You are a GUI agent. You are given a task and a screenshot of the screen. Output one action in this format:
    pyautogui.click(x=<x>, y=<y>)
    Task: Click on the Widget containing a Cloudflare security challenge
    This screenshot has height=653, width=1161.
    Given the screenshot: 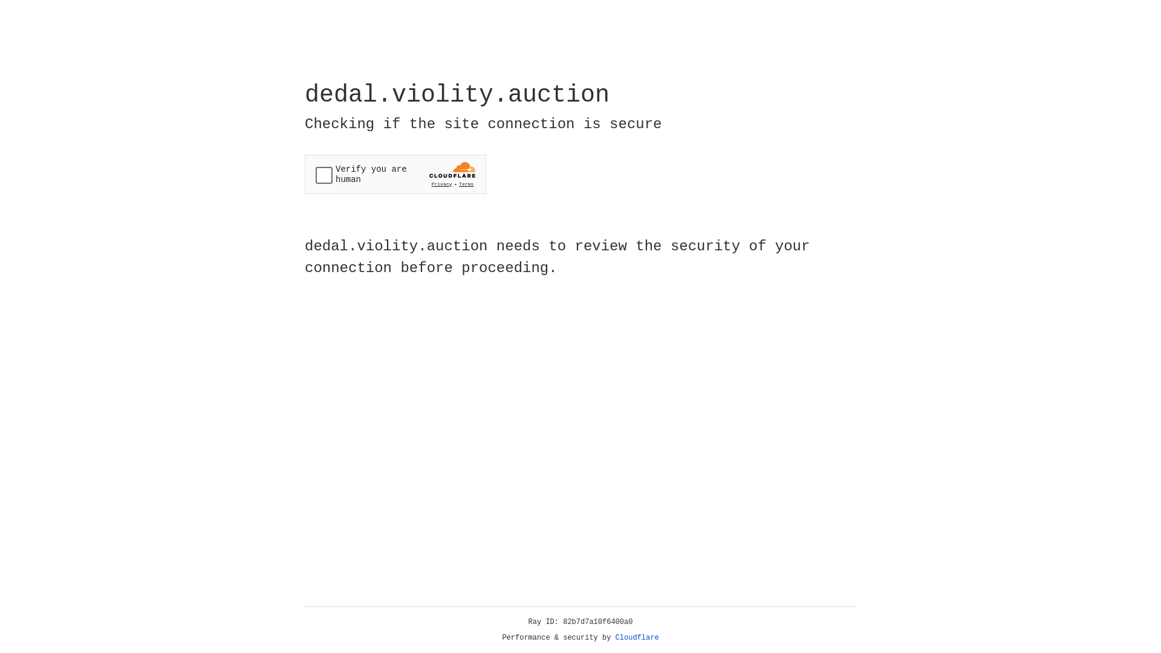 What is the action you would take?
    pyautogui.click(x=395, y=174)
    